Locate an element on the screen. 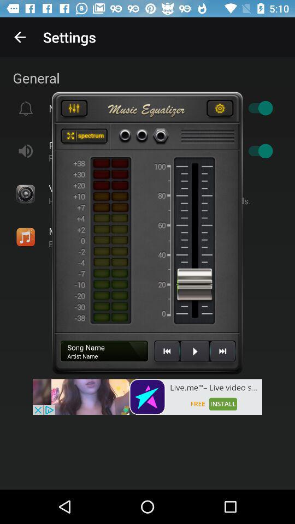 The height and width of the screenshot is (524, 295). advertisement is located at coordinates (147, 397).